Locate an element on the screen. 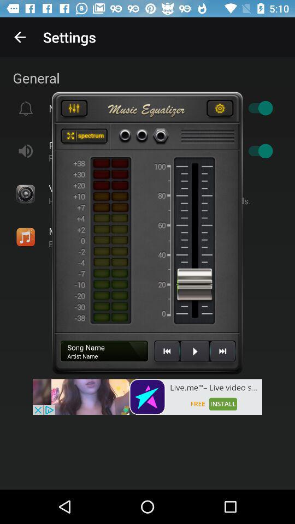 The height and width of the screenshot is (524, 295). advertisement is located at coordinates (147, 397).